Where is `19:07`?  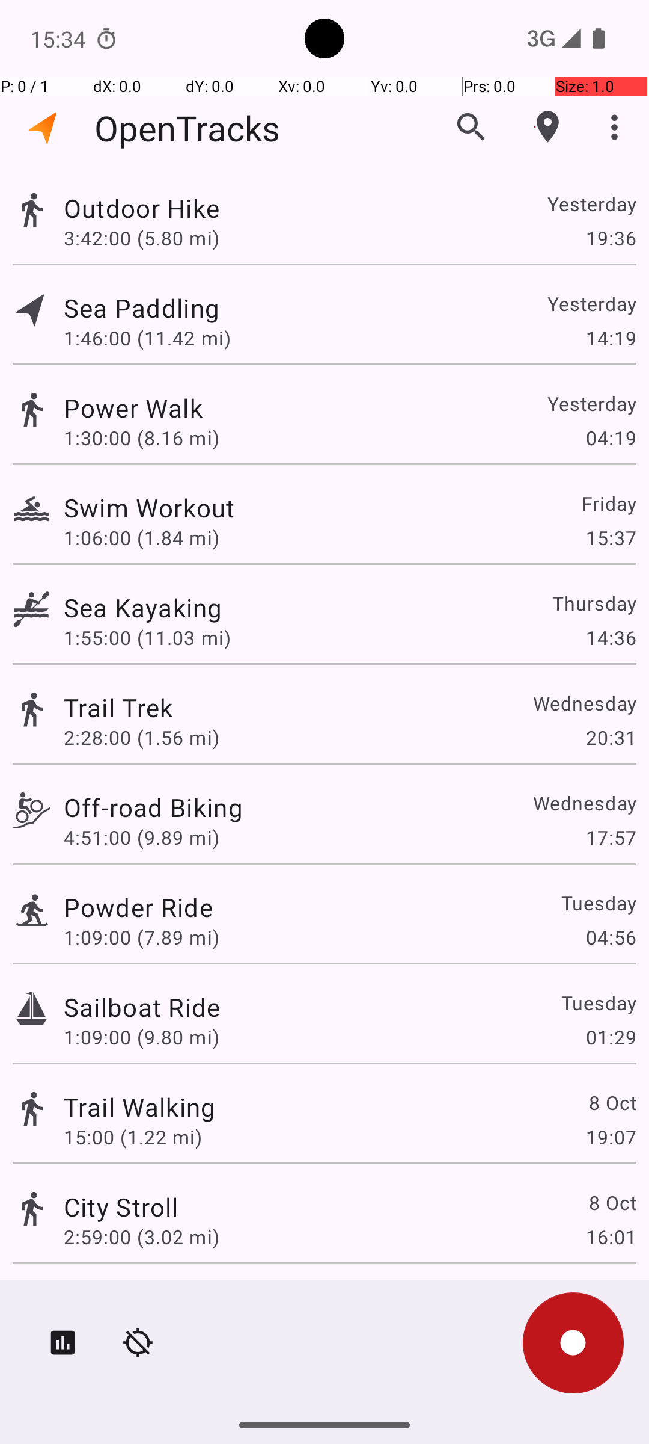
19:07 is located at coordinates (611, 1137).